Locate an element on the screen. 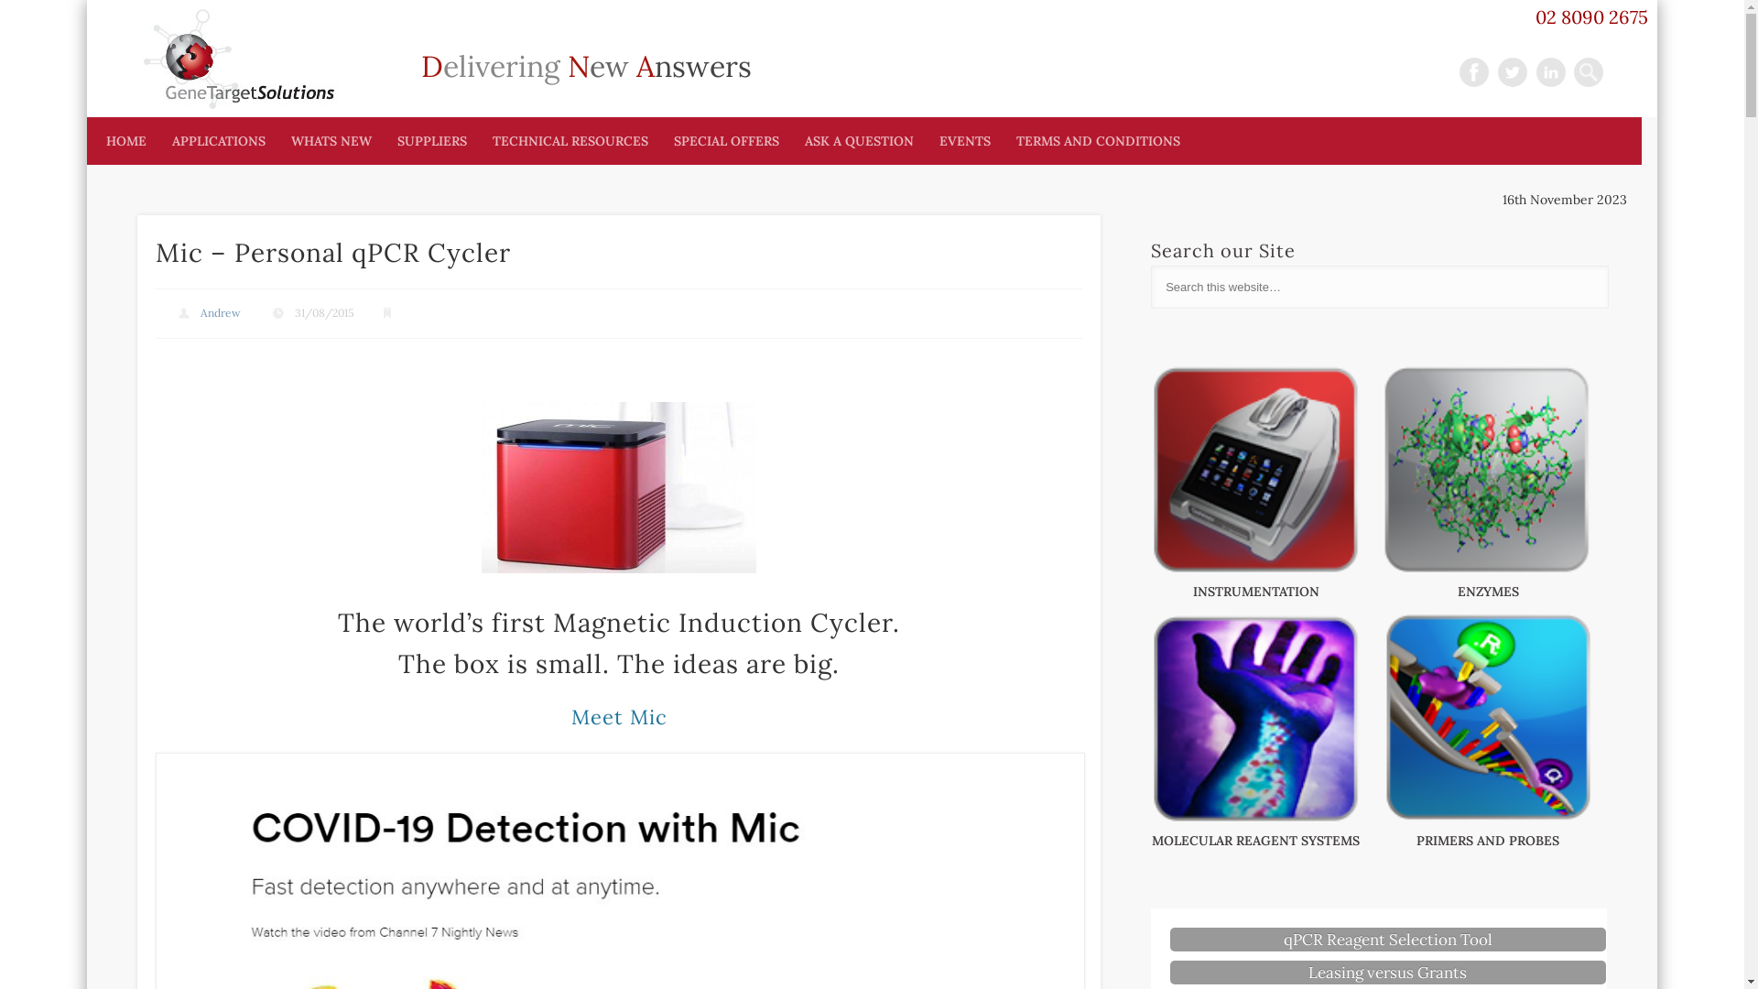 The height and width of the screenshot is (989, 1758). WHATS NEW is located at coordinates (331, 141).